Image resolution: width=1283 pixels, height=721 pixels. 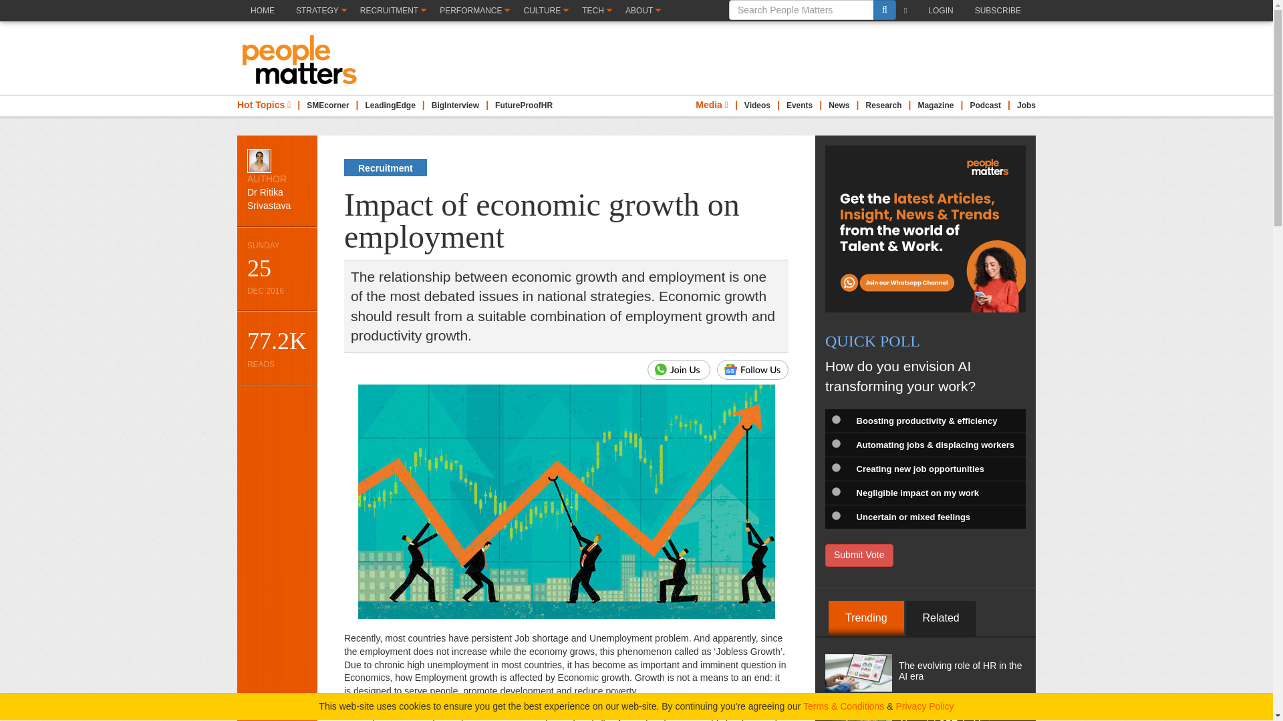 I want to click on HOME, so click(x=262, y=21).